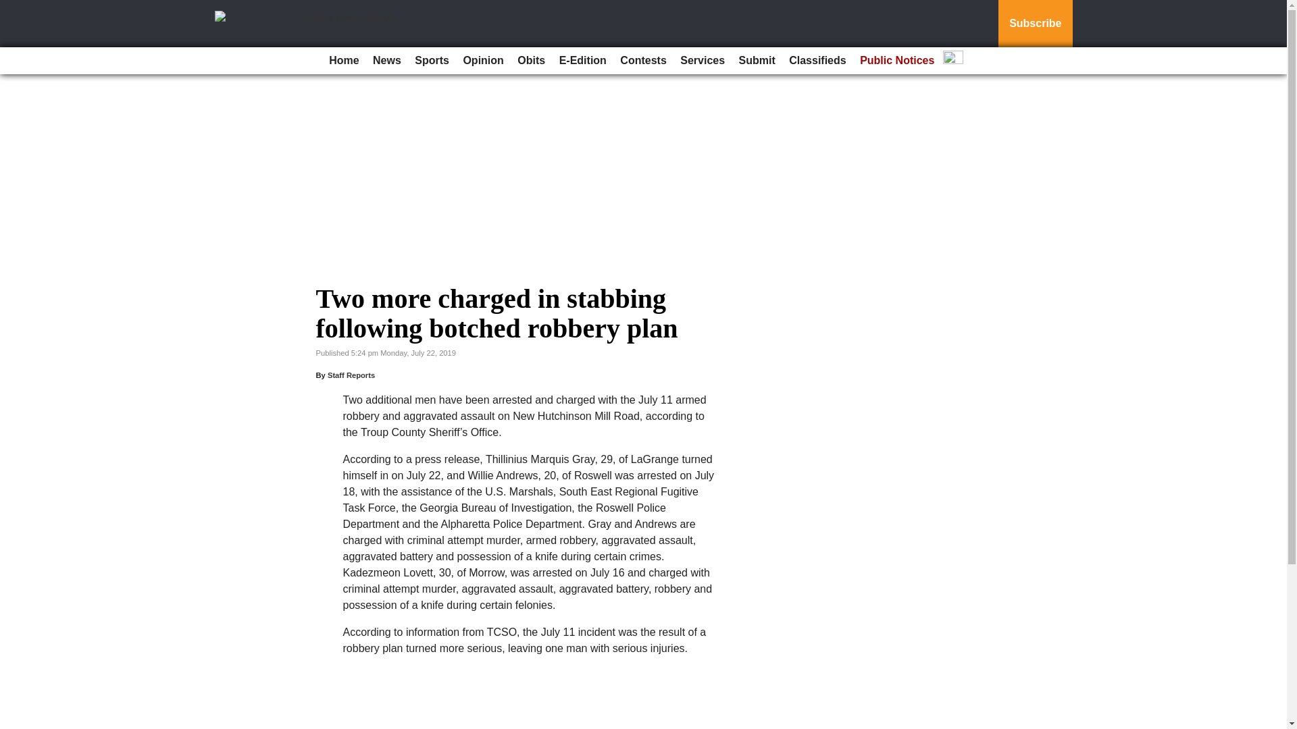  What do you see at coordinates (582, 61) in the screenshot?
I see `E-Edition` at bounding box center [582, 61].